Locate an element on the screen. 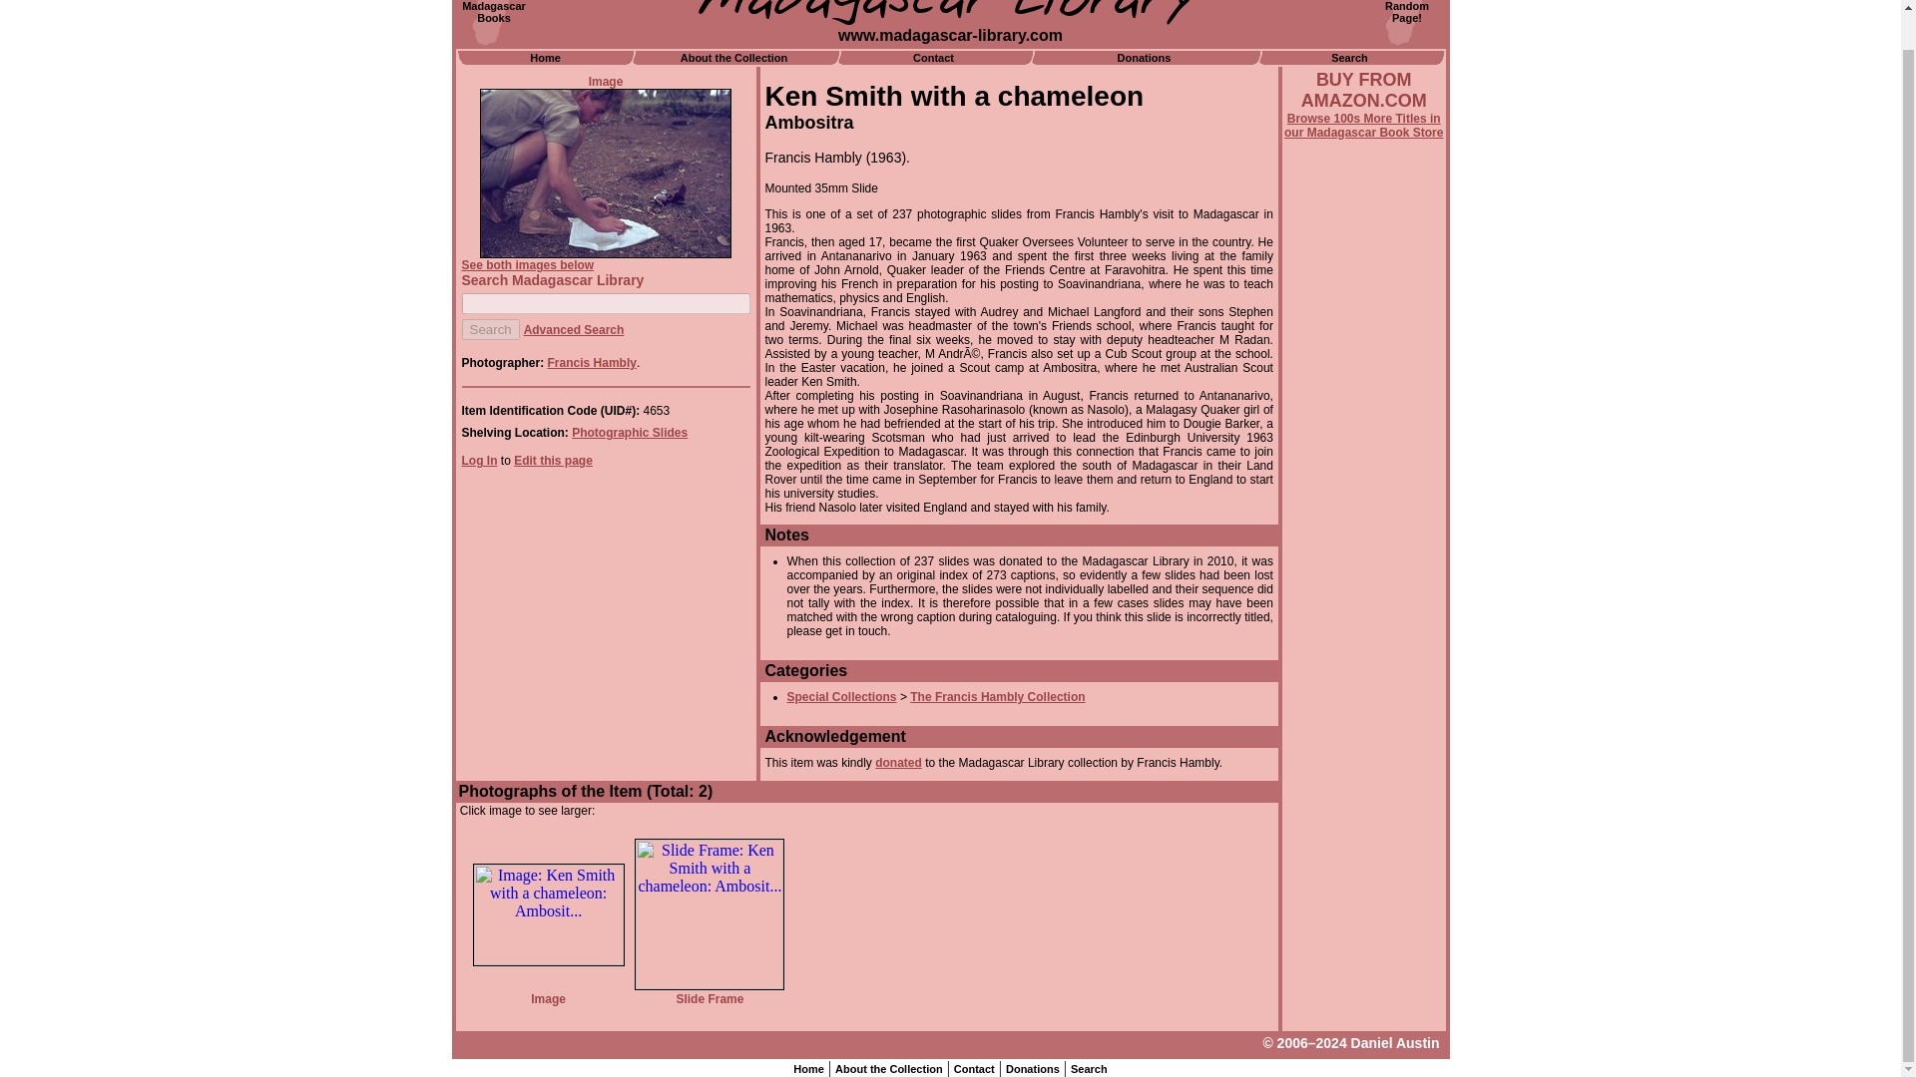 This screenshot has width=1916, height=1077. Search is located at coordinates (808, 1068).